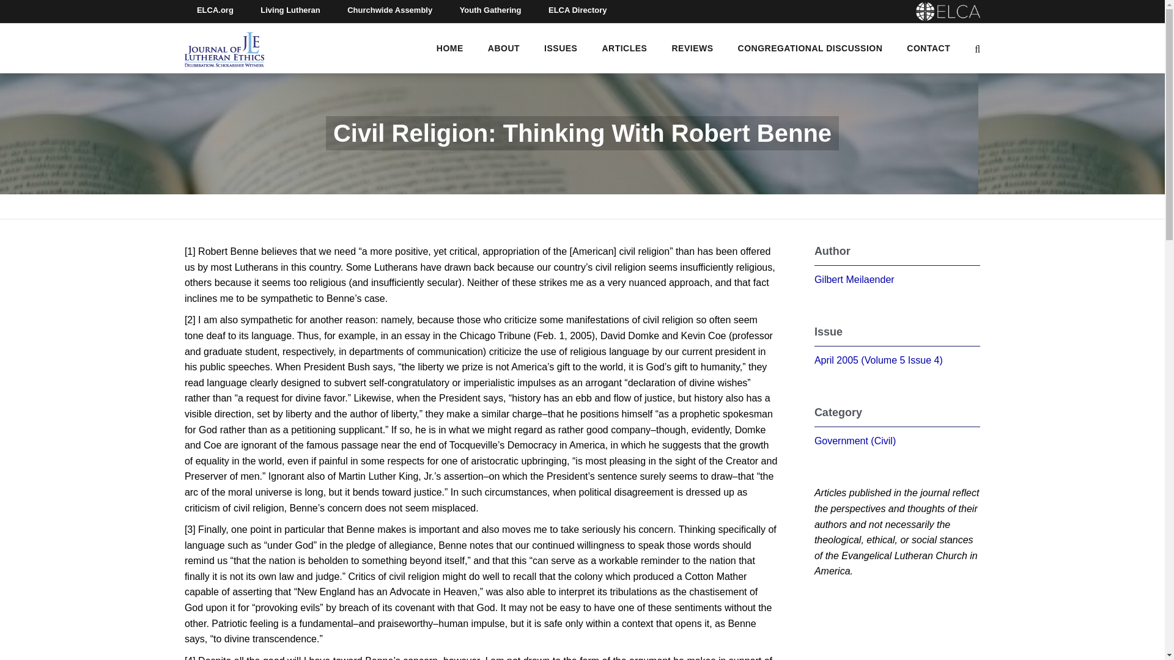 The image size is (1174, 660). I want to click on Youth Gathering, so click(490, 11).